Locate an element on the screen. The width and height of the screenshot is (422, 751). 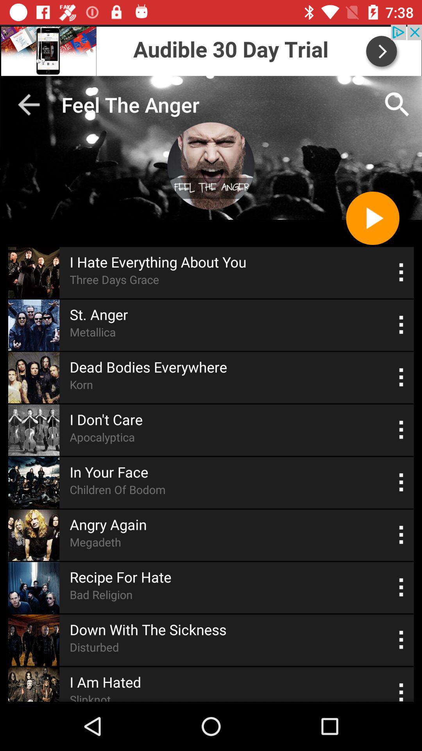
more options is located at coordinates (402, 430).